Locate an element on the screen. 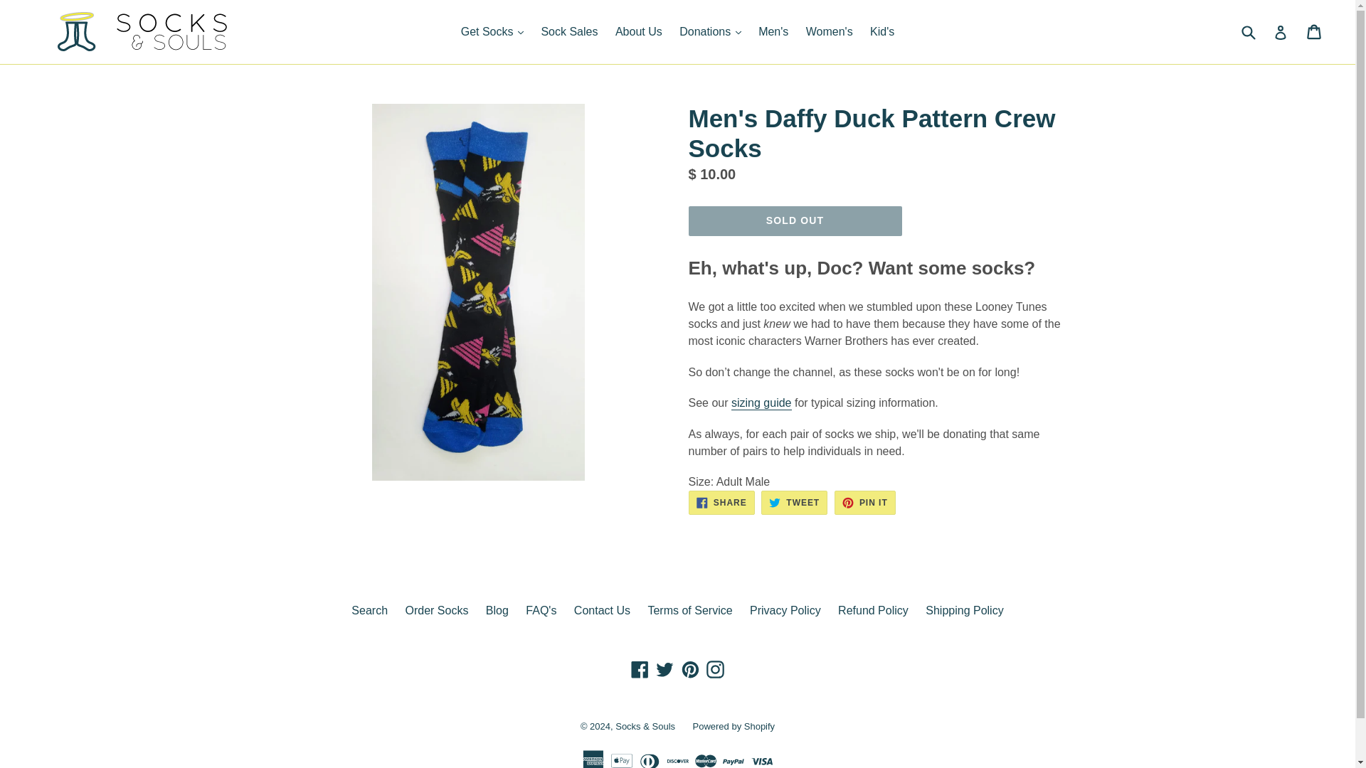 The height and width of the screenshot is (768, 1366). Share on Facebook is located at coordinates (721, 502).